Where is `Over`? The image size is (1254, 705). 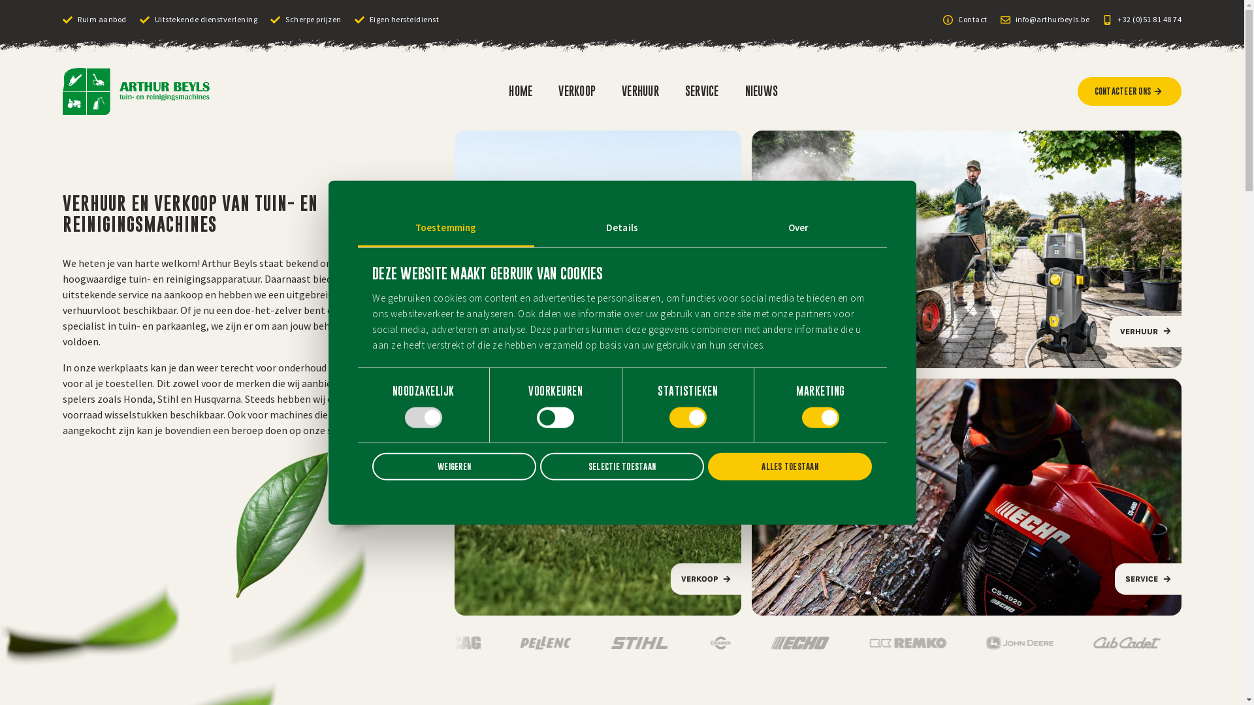
Over is located at coordinates (799, 228).